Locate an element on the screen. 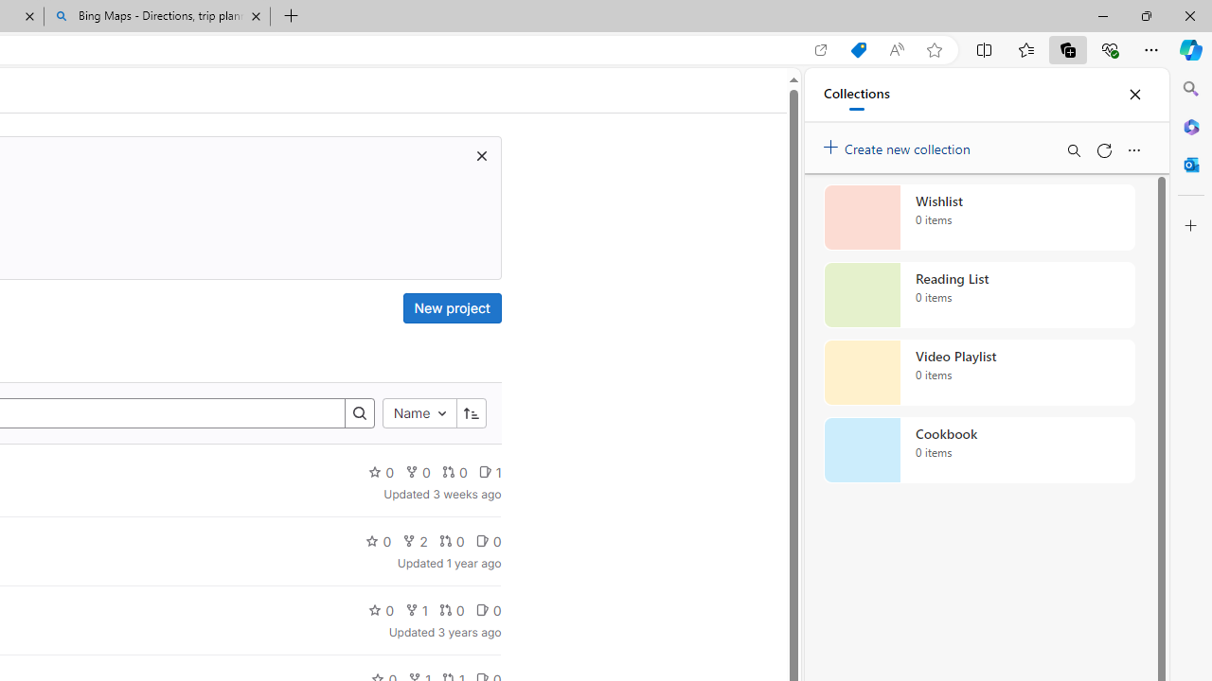 This screenshot has width=1212, height=681. Class: s16 gl-icon gl-button-icon  is located at coordinates (481, 155).